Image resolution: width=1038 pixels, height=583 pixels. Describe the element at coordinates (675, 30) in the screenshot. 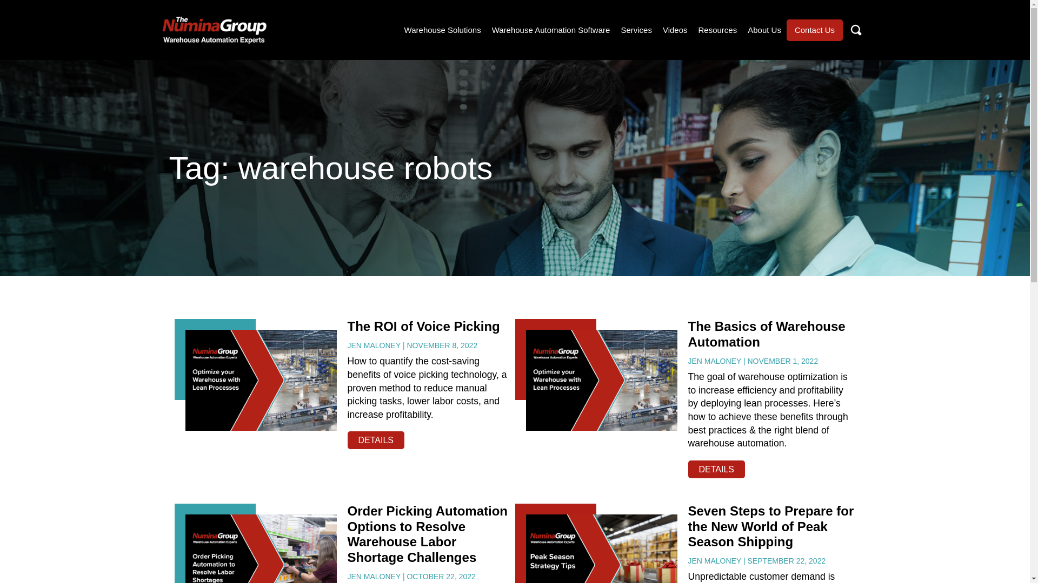

I see `Videos` at that location.